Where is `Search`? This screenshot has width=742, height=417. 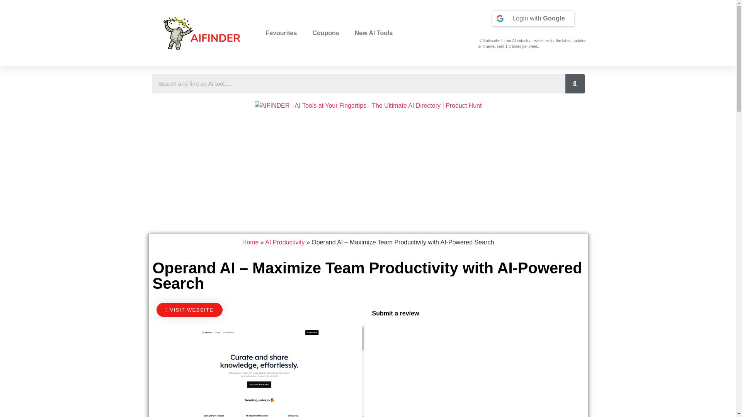 Search is located at coordinates (358, 83).